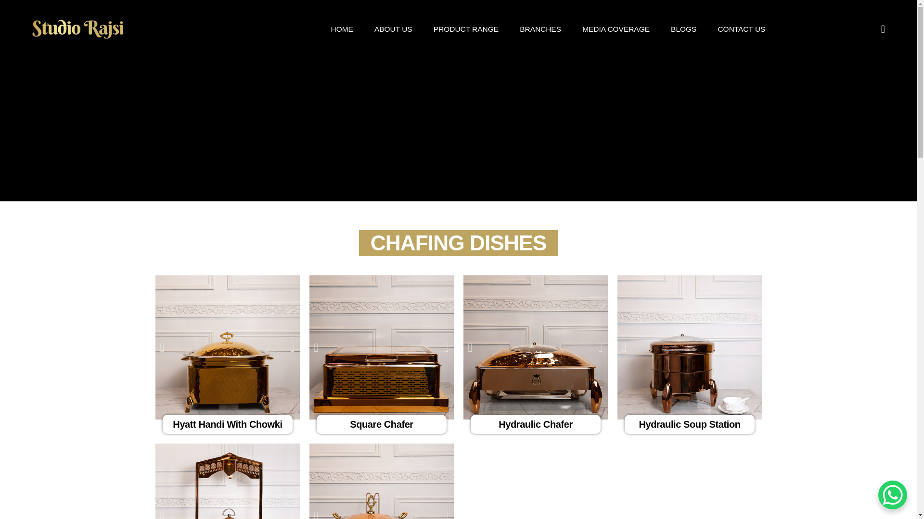 This screenshot has height=519, width=924. I want to click on HOME, so click(342, 29).